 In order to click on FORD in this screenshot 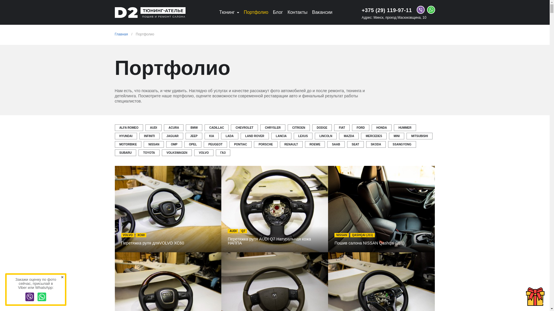, I will do `click(361, 128)`.